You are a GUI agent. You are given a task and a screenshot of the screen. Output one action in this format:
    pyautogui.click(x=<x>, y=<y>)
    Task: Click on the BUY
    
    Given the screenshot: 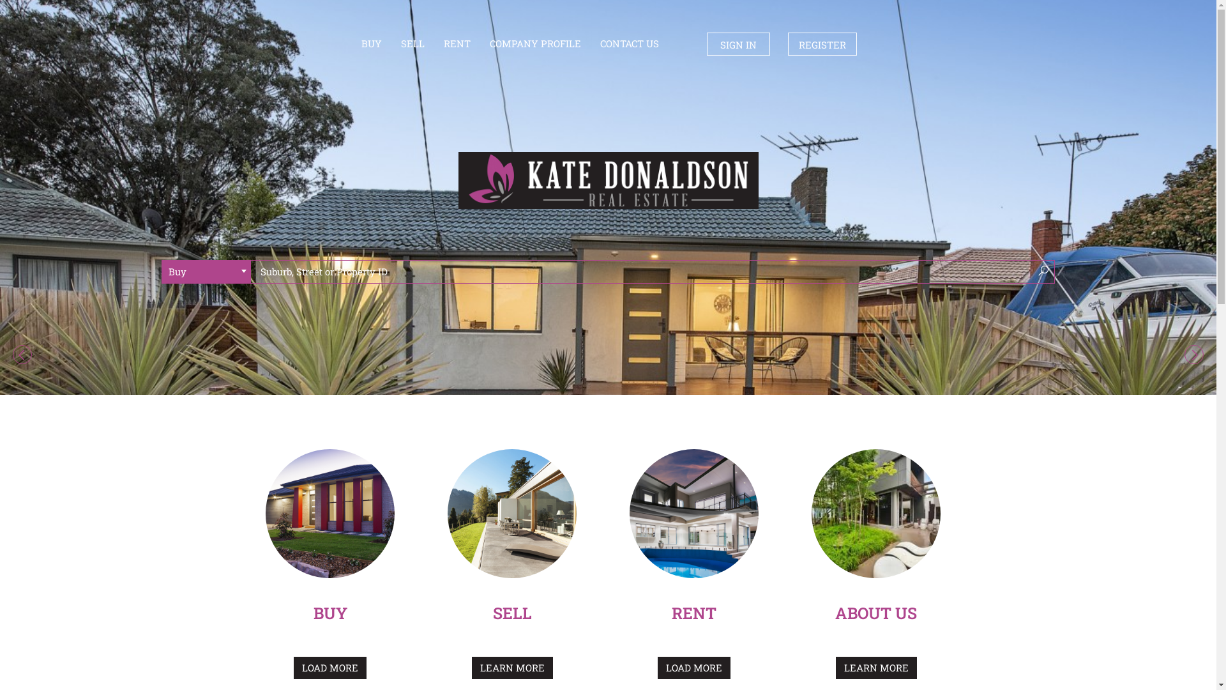 What is the action you would take?
    pyautogui.click(x=372, y=43)
    